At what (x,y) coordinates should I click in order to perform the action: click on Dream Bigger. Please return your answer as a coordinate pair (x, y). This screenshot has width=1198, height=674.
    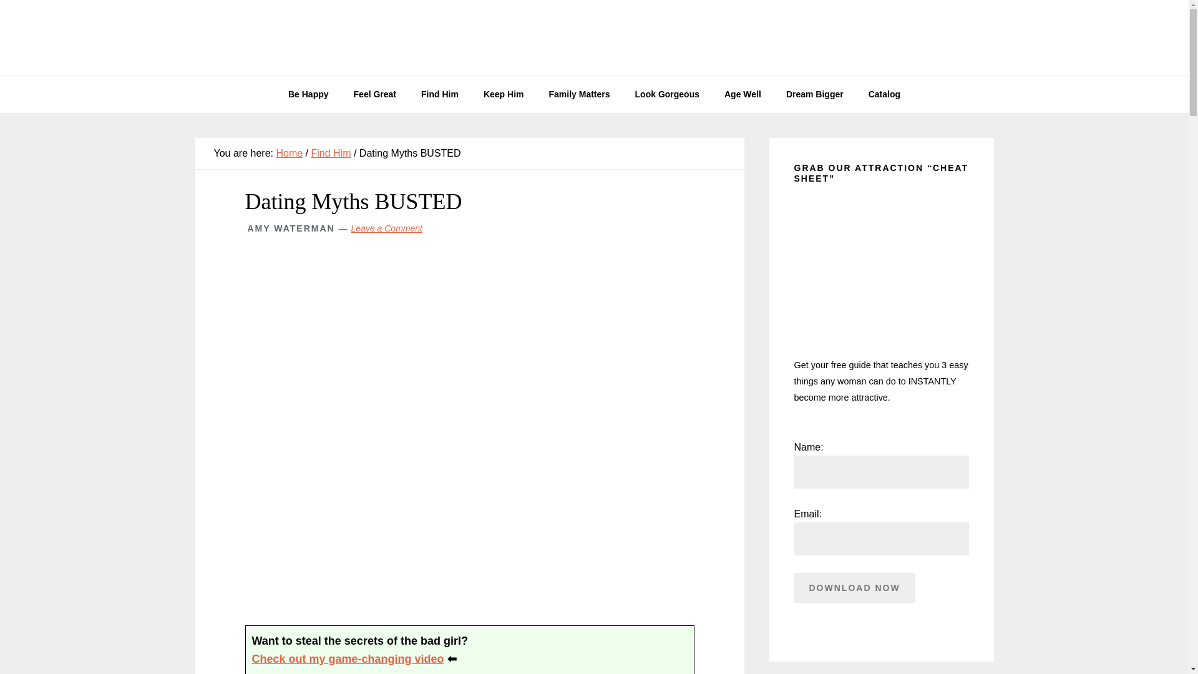
    Looking at the image, I should click on (815, 94).